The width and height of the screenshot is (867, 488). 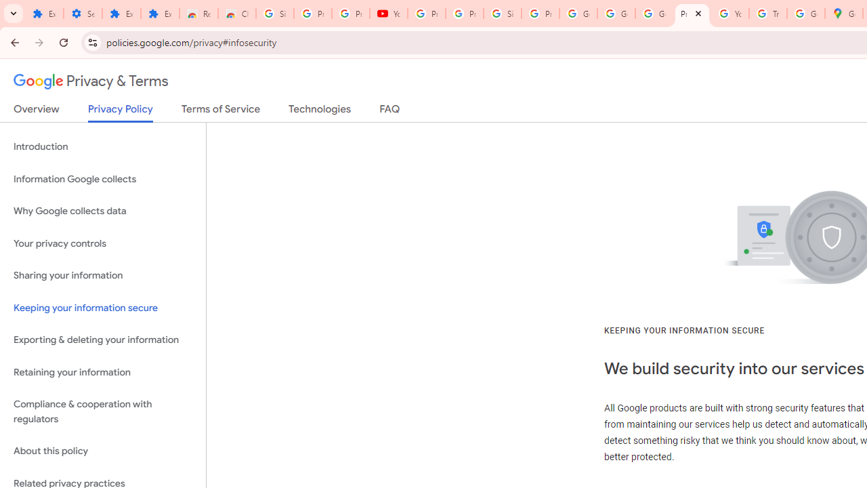 I want to click on Introduction, so click(x=103, y=146).